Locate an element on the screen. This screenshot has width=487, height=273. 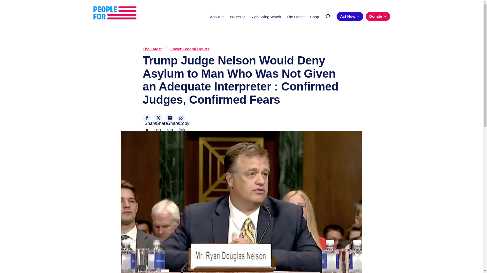
Home is located at coordinates (115, 13).